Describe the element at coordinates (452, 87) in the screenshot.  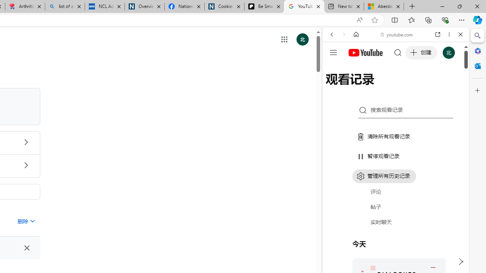
I see `Class: b_serphb` at that location.